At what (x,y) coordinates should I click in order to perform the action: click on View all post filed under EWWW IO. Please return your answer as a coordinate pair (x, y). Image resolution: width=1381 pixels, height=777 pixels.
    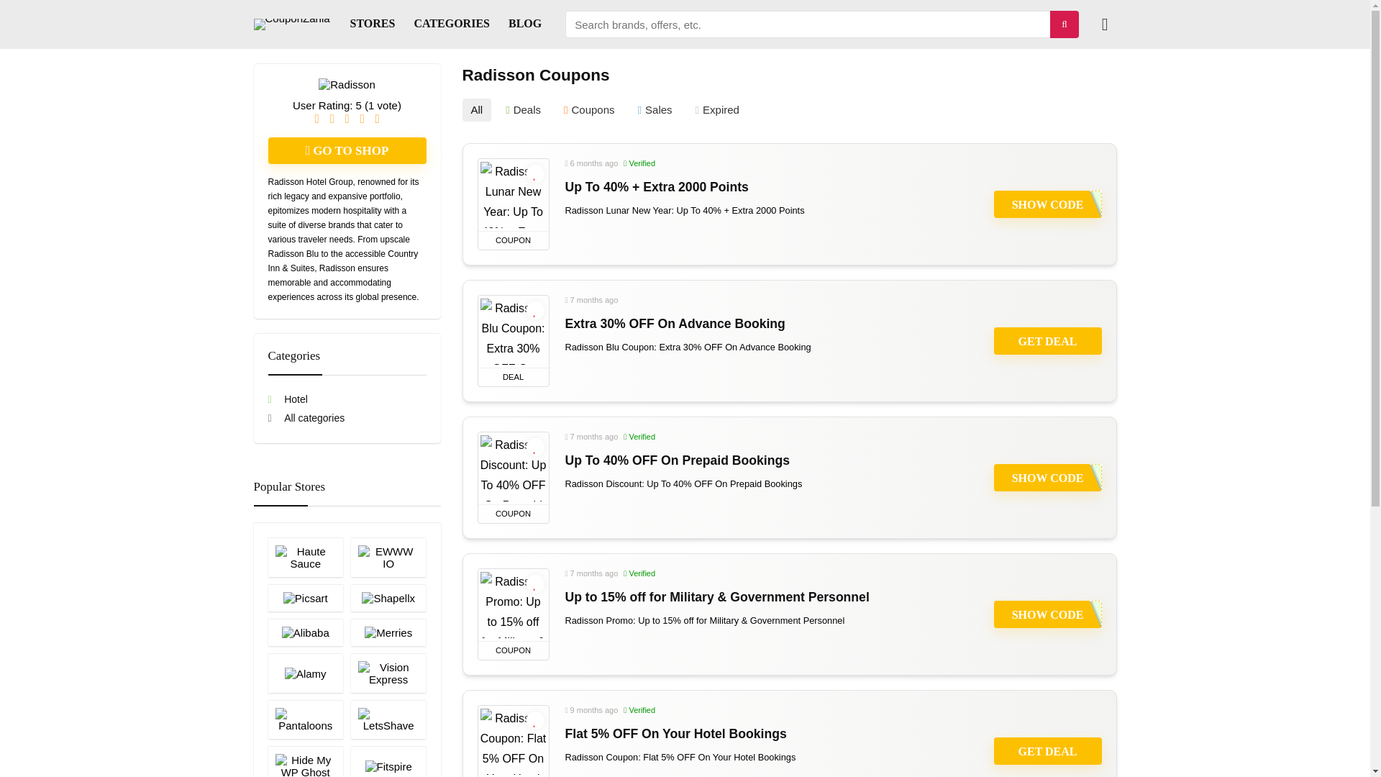
    Looking at the image, I should click on (388, 557).